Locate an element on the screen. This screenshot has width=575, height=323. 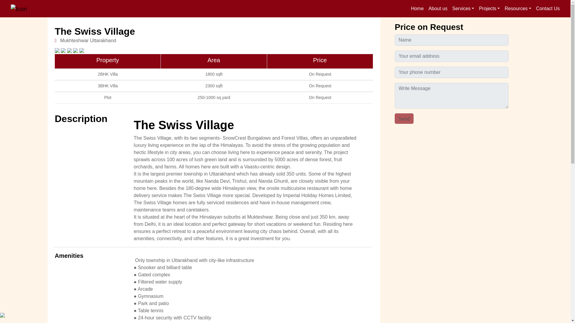
Home is located at coordinates (417, 8).